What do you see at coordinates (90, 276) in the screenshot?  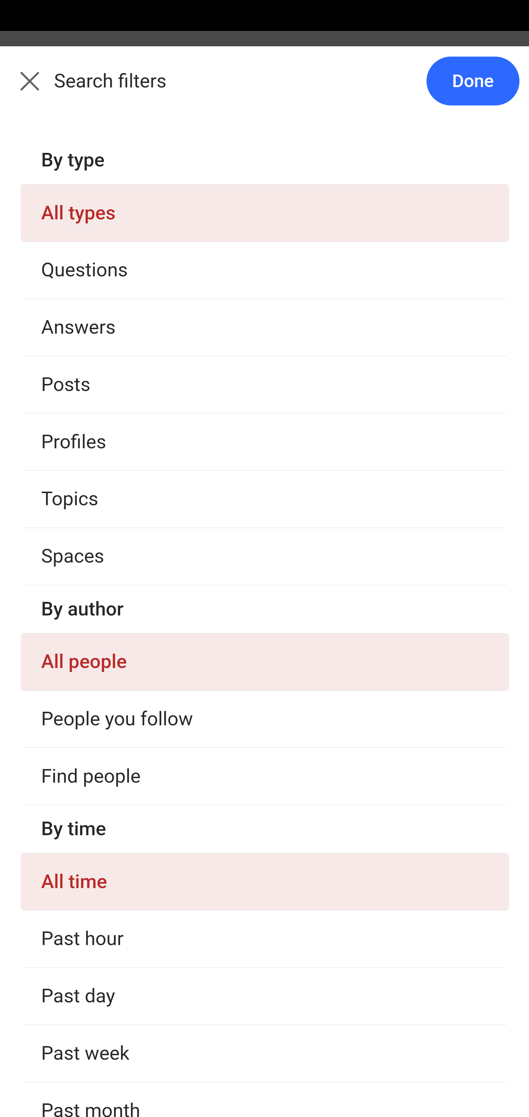 I see `Answer` at bounding box center [90, 276].